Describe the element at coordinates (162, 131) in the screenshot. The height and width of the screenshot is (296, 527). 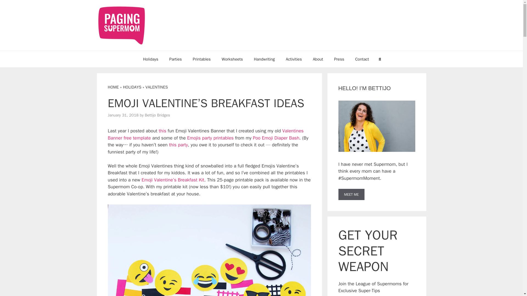
I see `this` at that location.